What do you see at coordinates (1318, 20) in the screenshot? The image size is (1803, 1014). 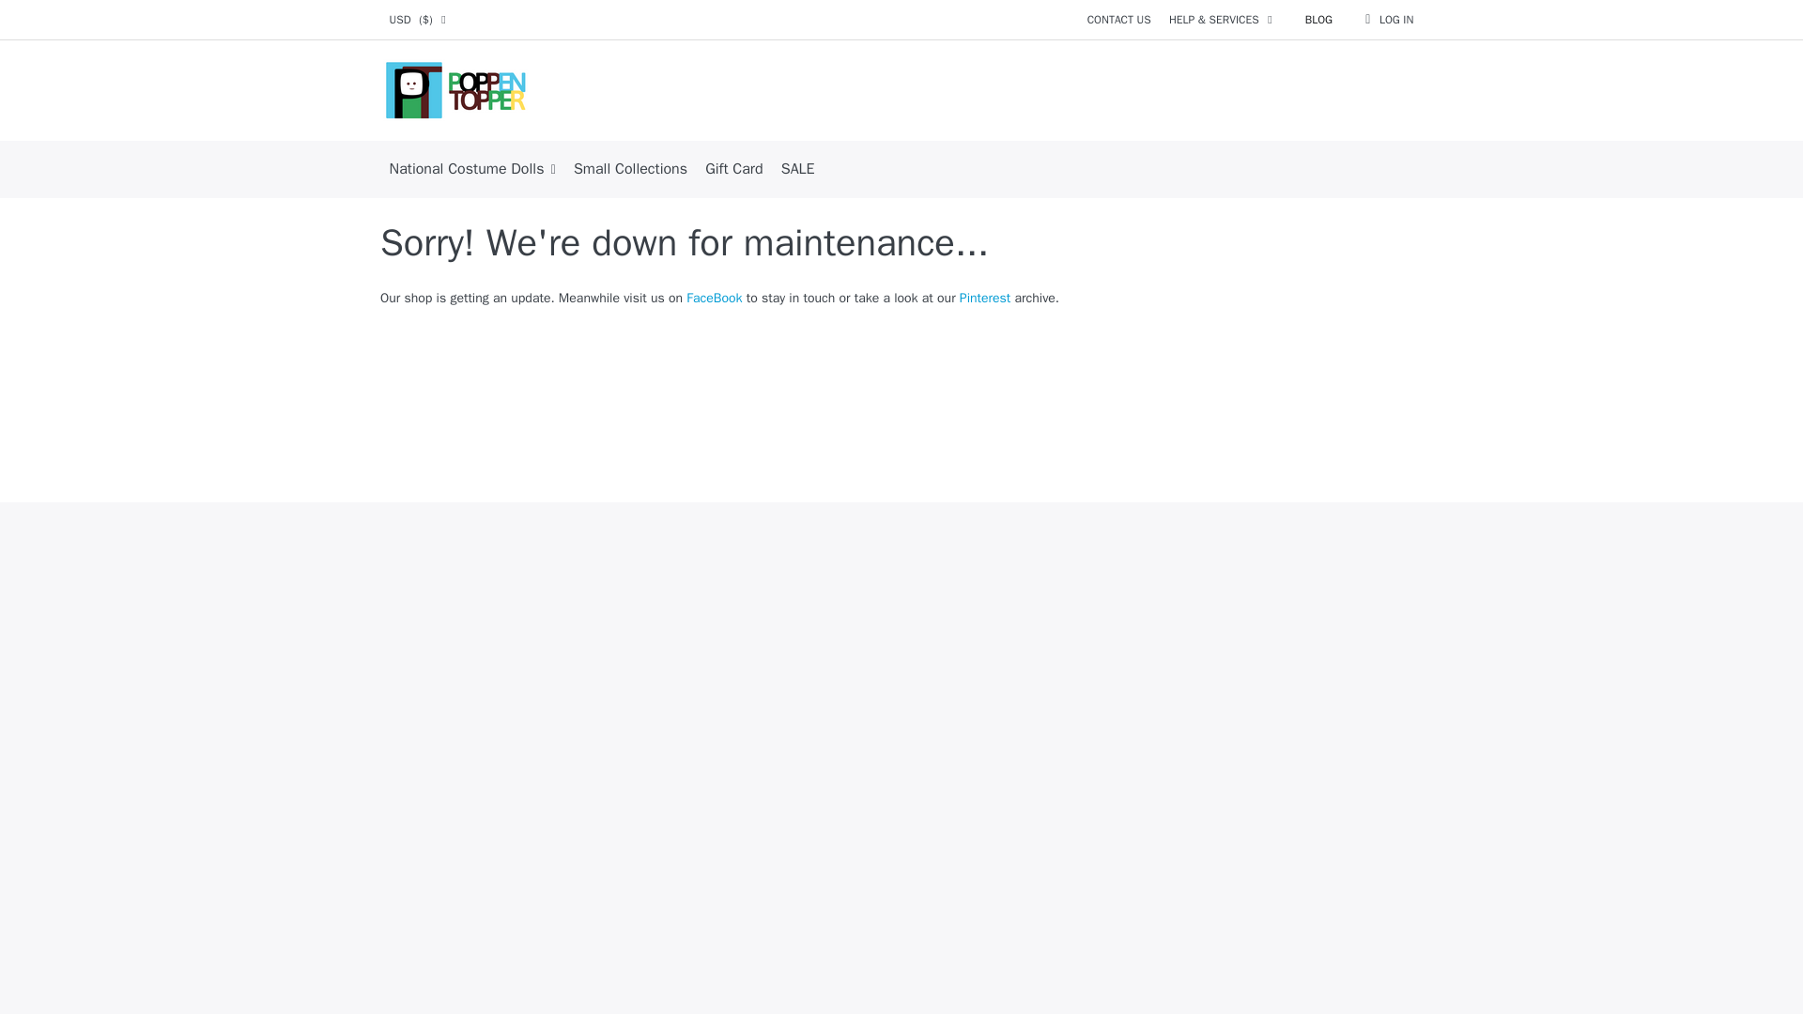 I see `BLOG` at bounding box center [1318, 20].